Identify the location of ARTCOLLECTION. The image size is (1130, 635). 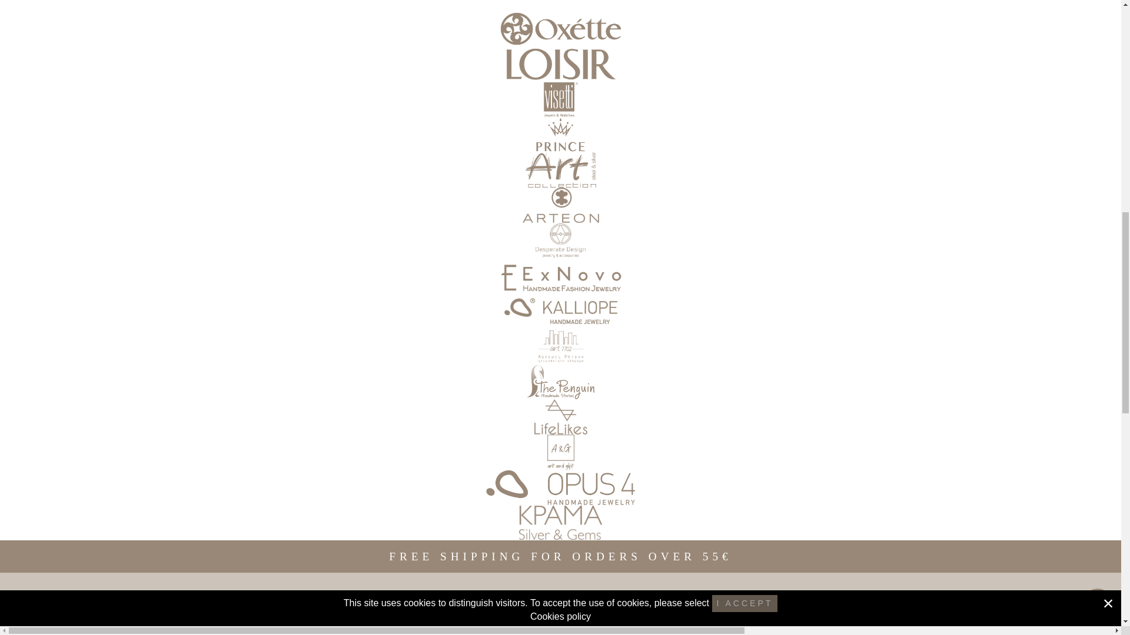
(561, 169).